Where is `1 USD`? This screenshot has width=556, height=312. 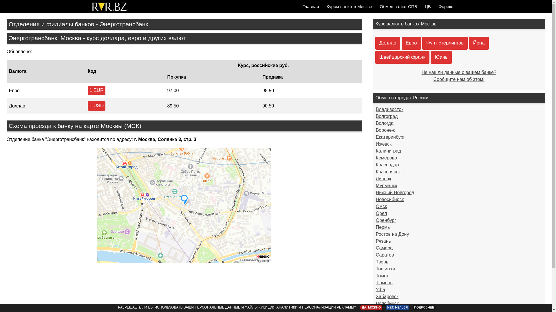
1 USD is located at coordinates (97, 106).